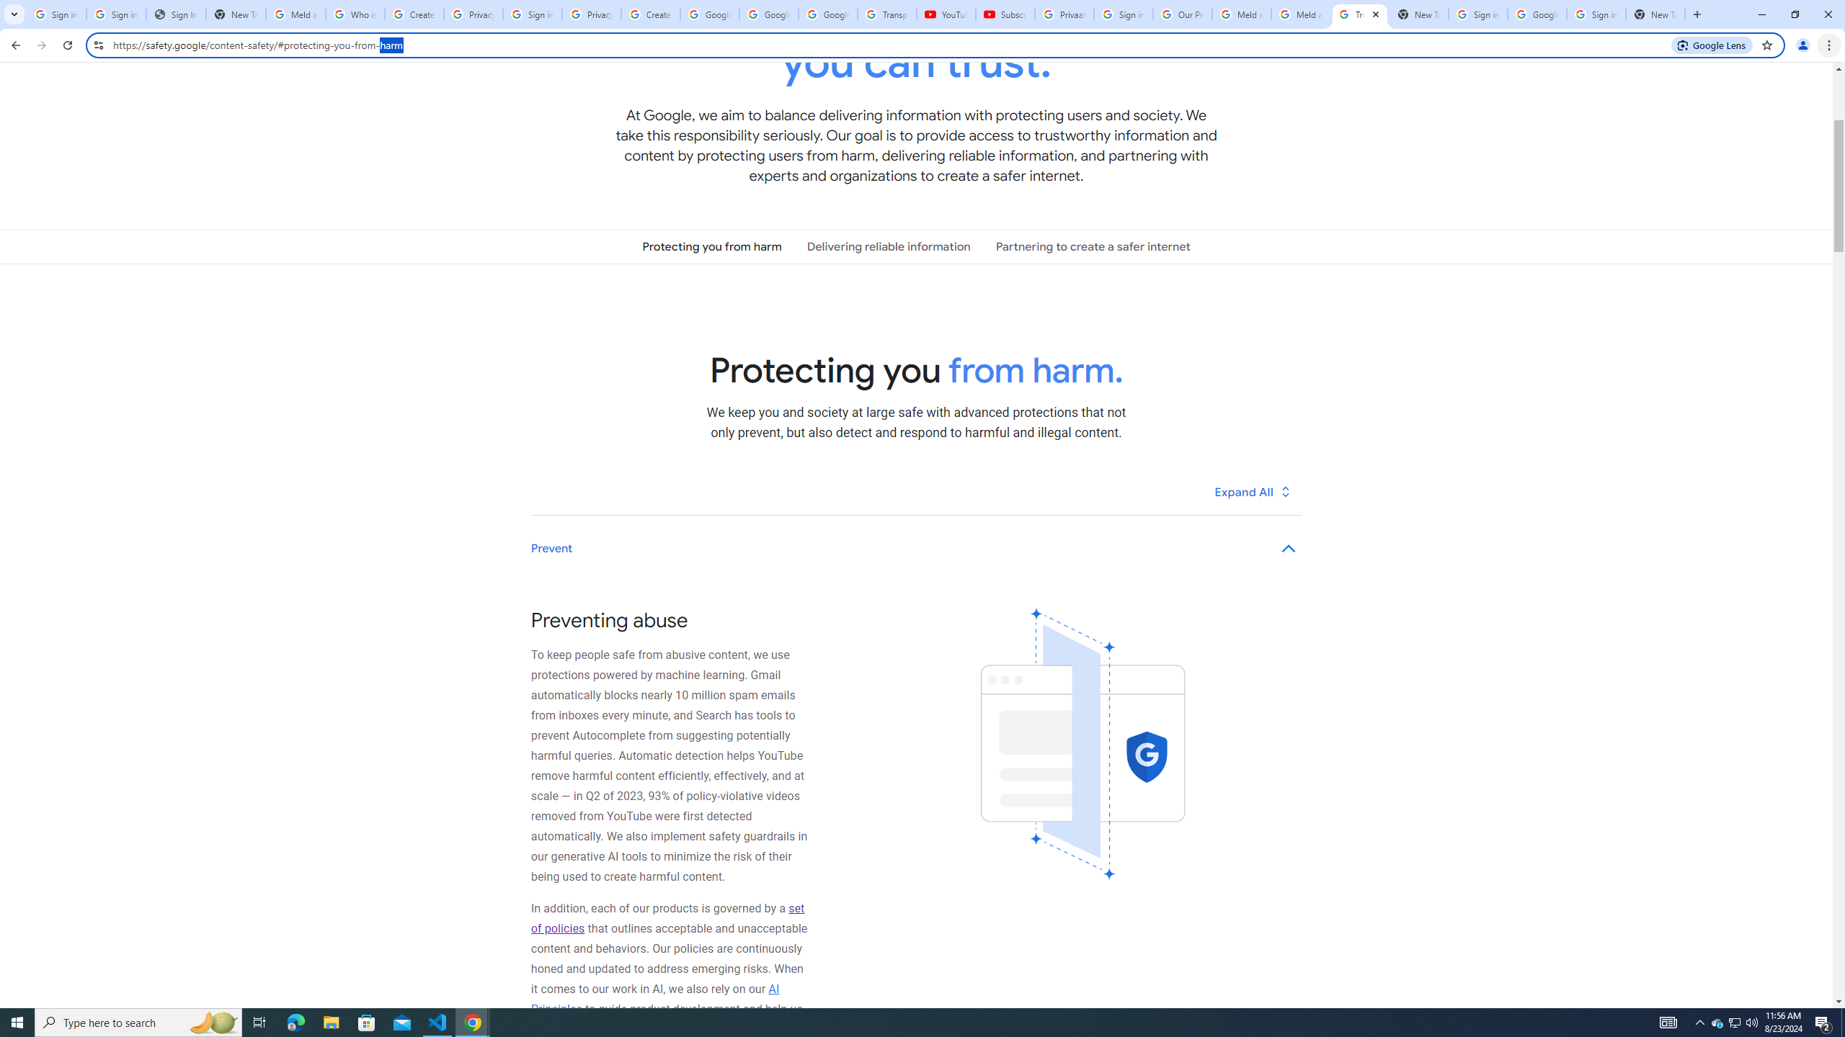  Describe the element at coordinates (355, 14) in the screenshot. I see `Who is my administrator? - Google Account Help` at that location.